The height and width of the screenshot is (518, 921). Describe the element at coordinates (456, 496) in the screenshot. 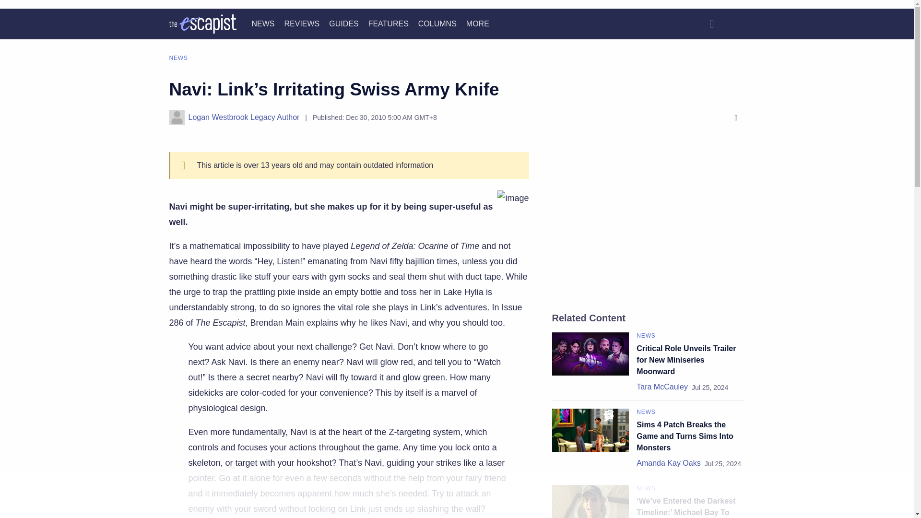

I see `3rd party ad content` at that location.